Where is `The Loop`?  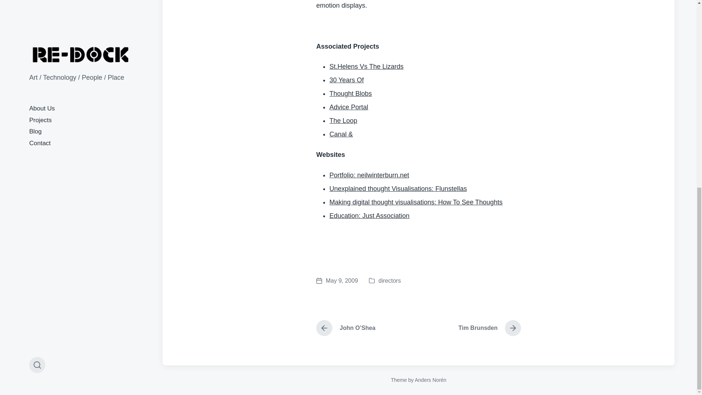
The Loop is located at coordinates (343, 121).